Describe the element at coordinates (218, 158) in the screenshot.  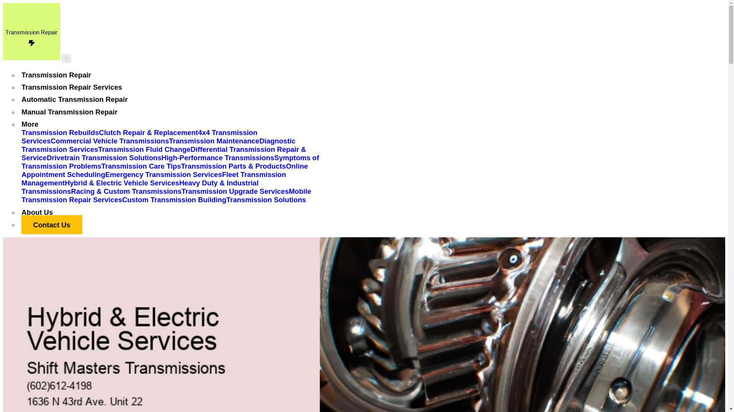
I see `High-Performance Transmissions` at that location.